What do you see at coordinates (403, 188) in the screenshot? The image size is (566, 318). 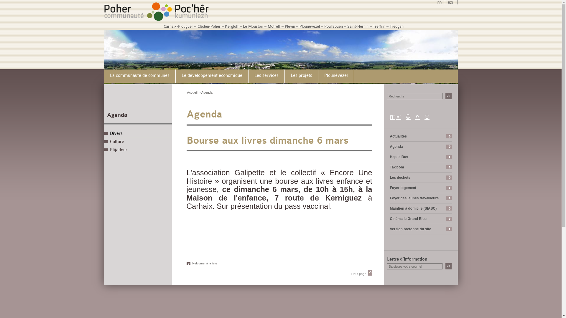 I see `Foyer logement` at bounding box center [403, 188].